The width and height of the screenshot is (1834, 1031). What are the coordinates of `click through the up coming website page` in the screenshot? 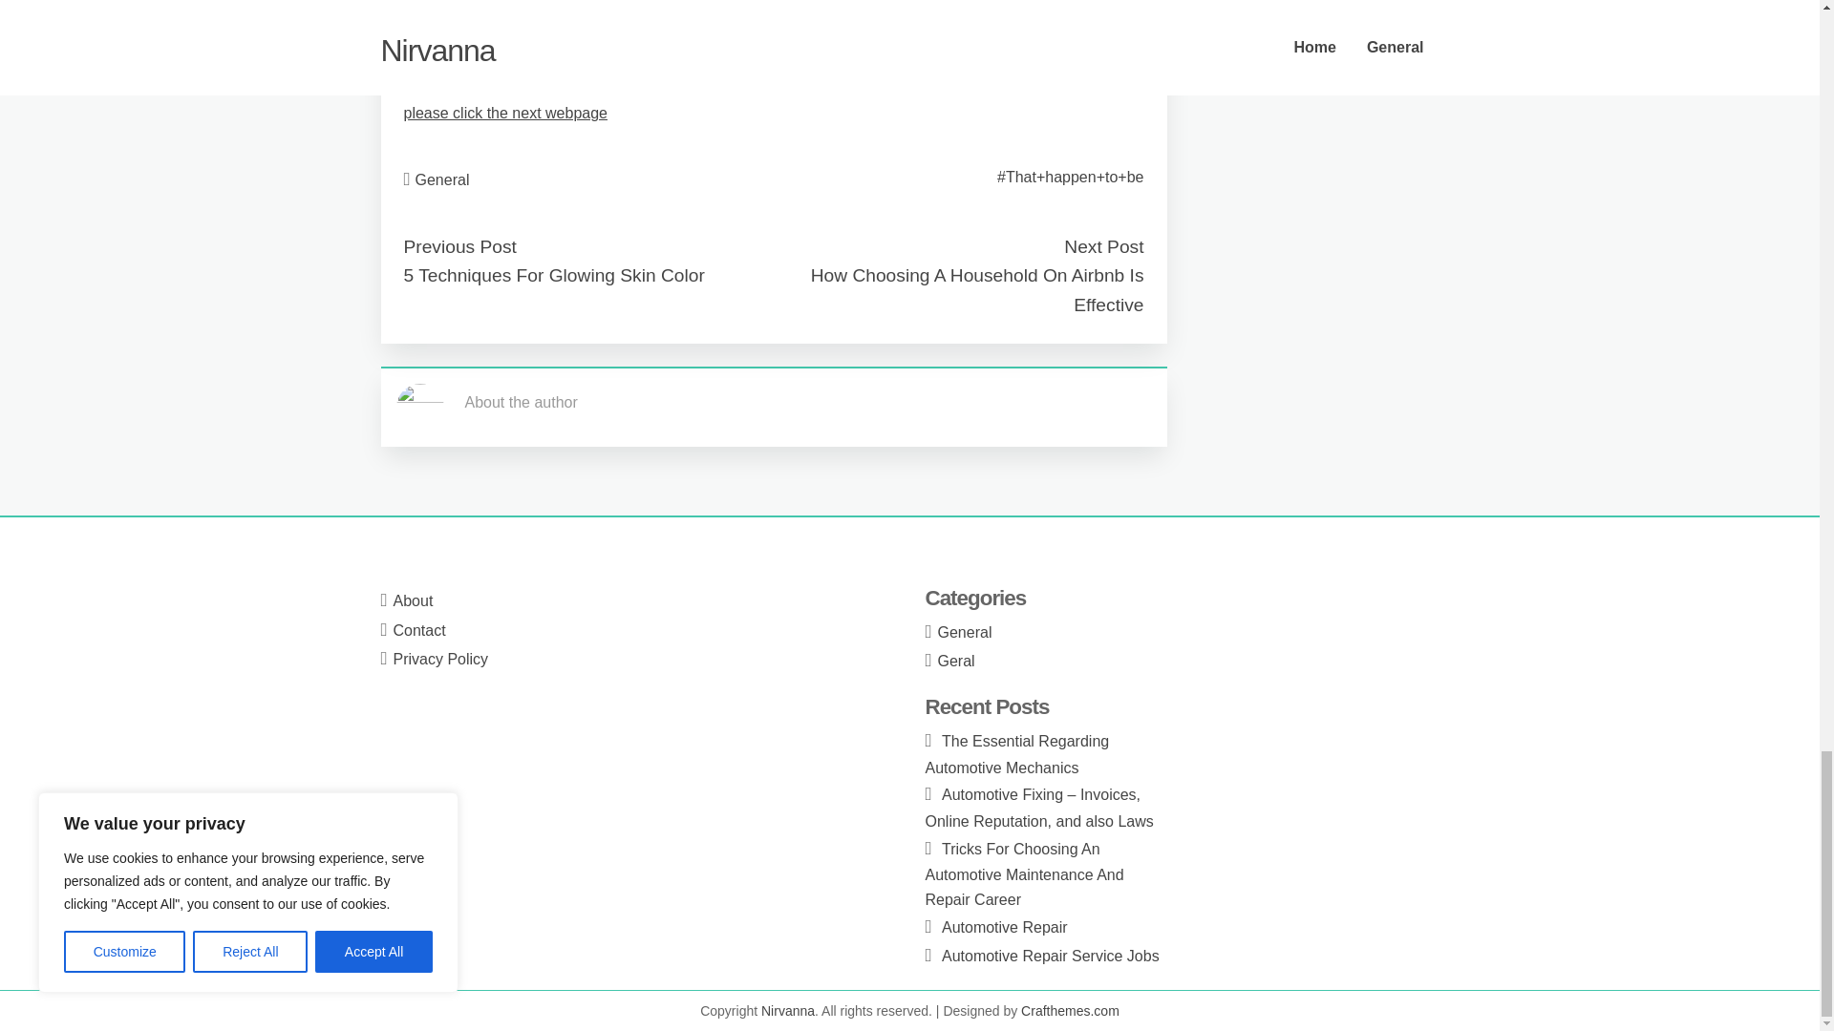 It's located at (544, 65).